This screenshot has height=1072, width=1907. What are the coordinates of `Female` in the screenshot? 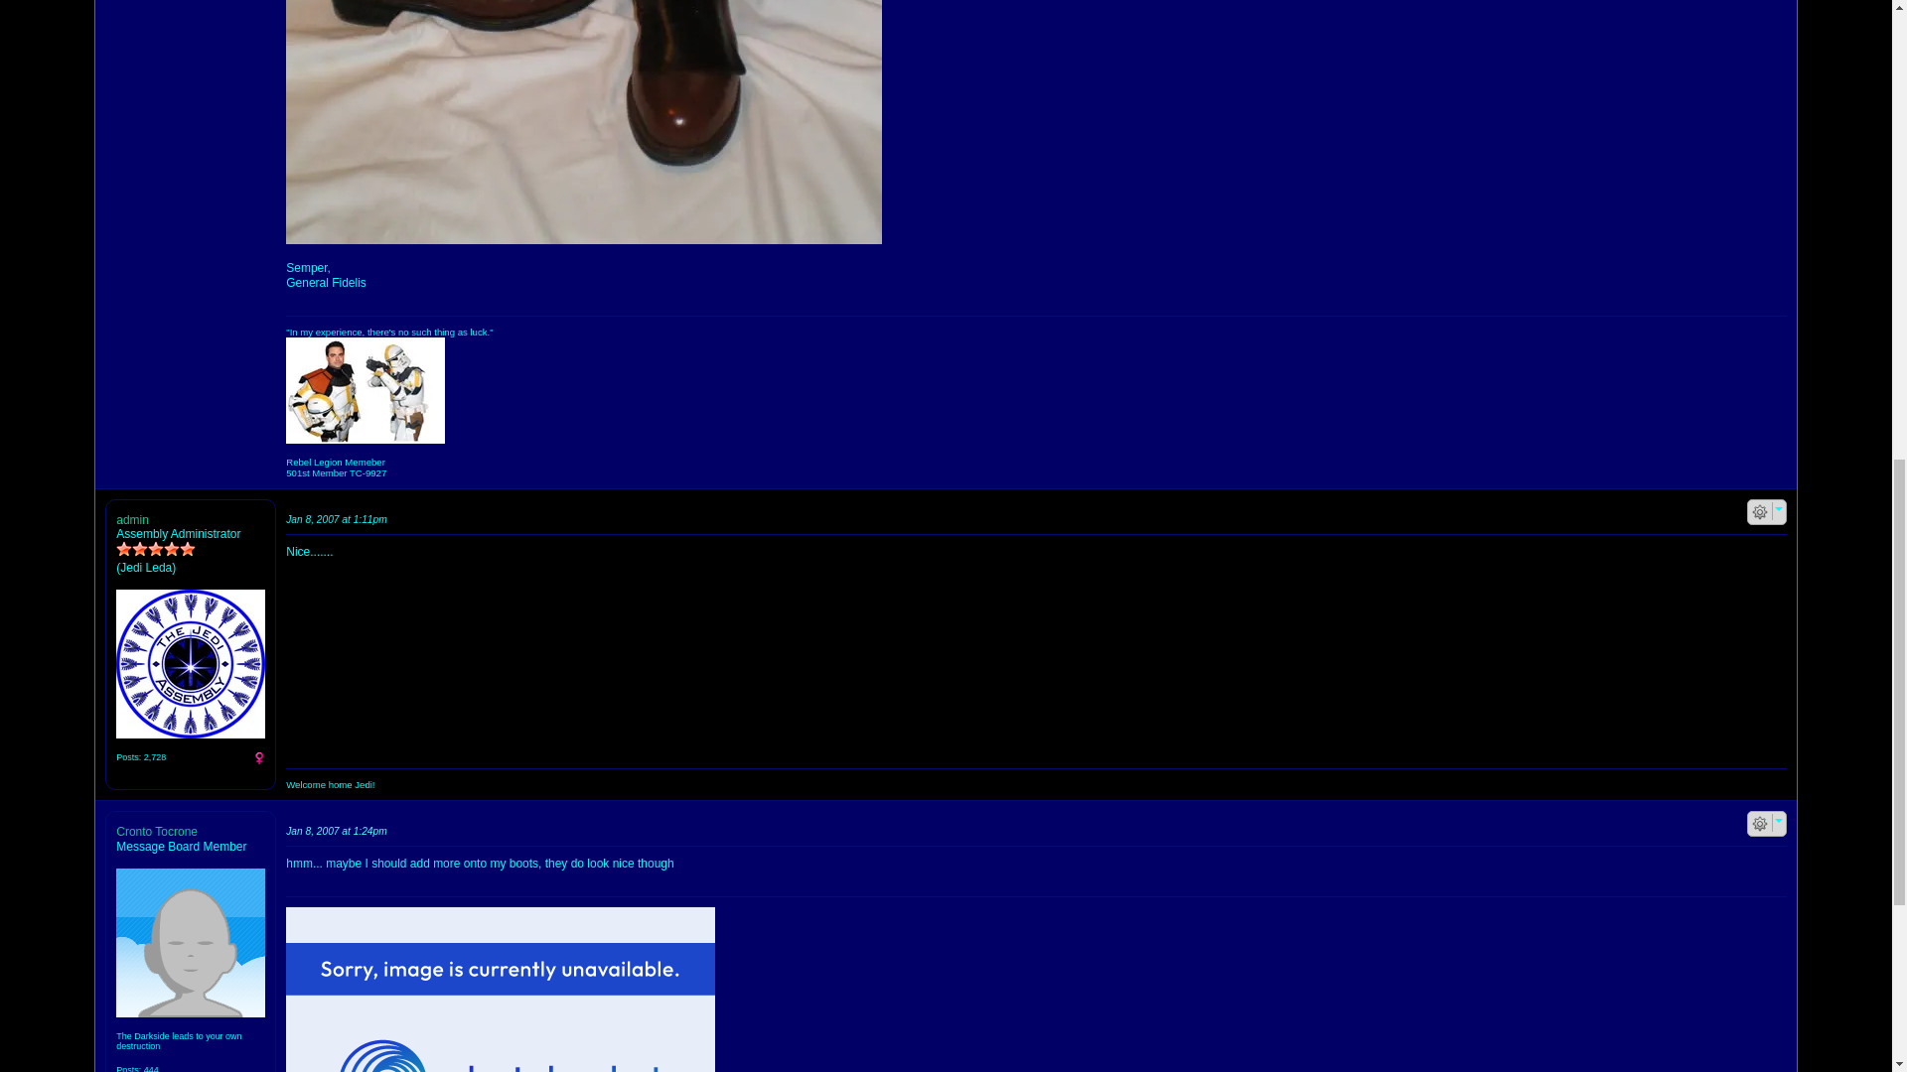 It's located at (258, 758).